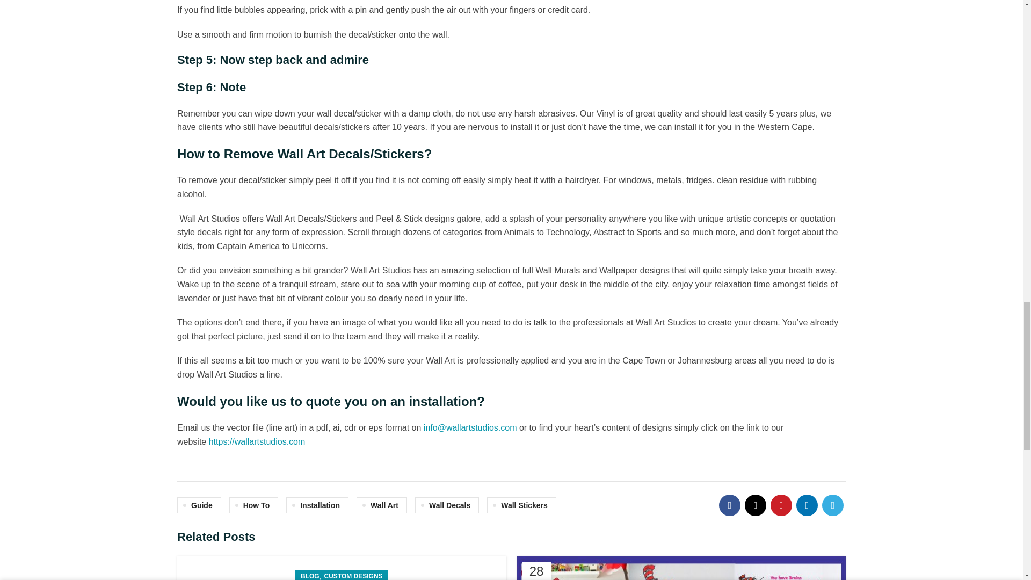 This screenshot has width=1031, height=580. Describe the element at coordinates (317, 505) in the screenshot. I see `Installation` at that location.